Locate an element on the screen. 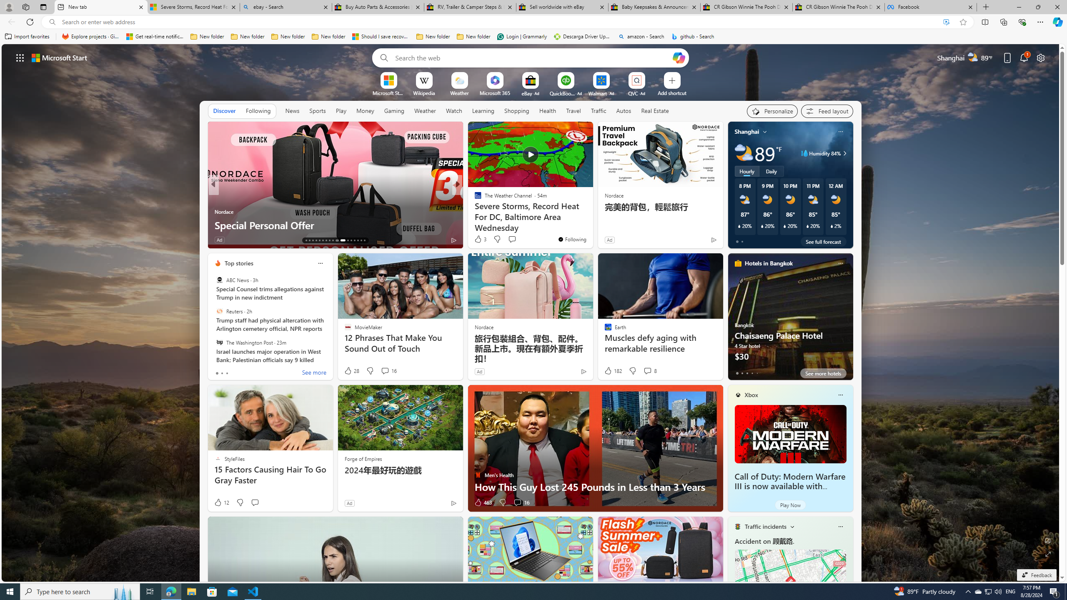 The image size is (1067, 600). Should I save recovered Word documents? - Microsoft Support is located at coordinates (381, 37).